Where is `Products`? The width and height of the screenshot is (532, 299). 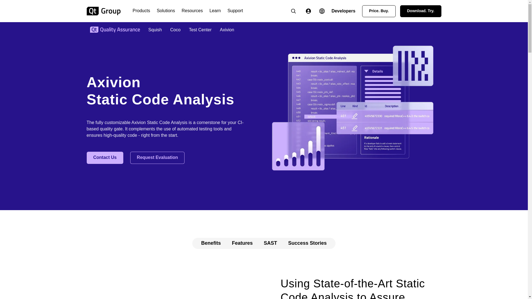
Products is located at coordinates (141, 11).